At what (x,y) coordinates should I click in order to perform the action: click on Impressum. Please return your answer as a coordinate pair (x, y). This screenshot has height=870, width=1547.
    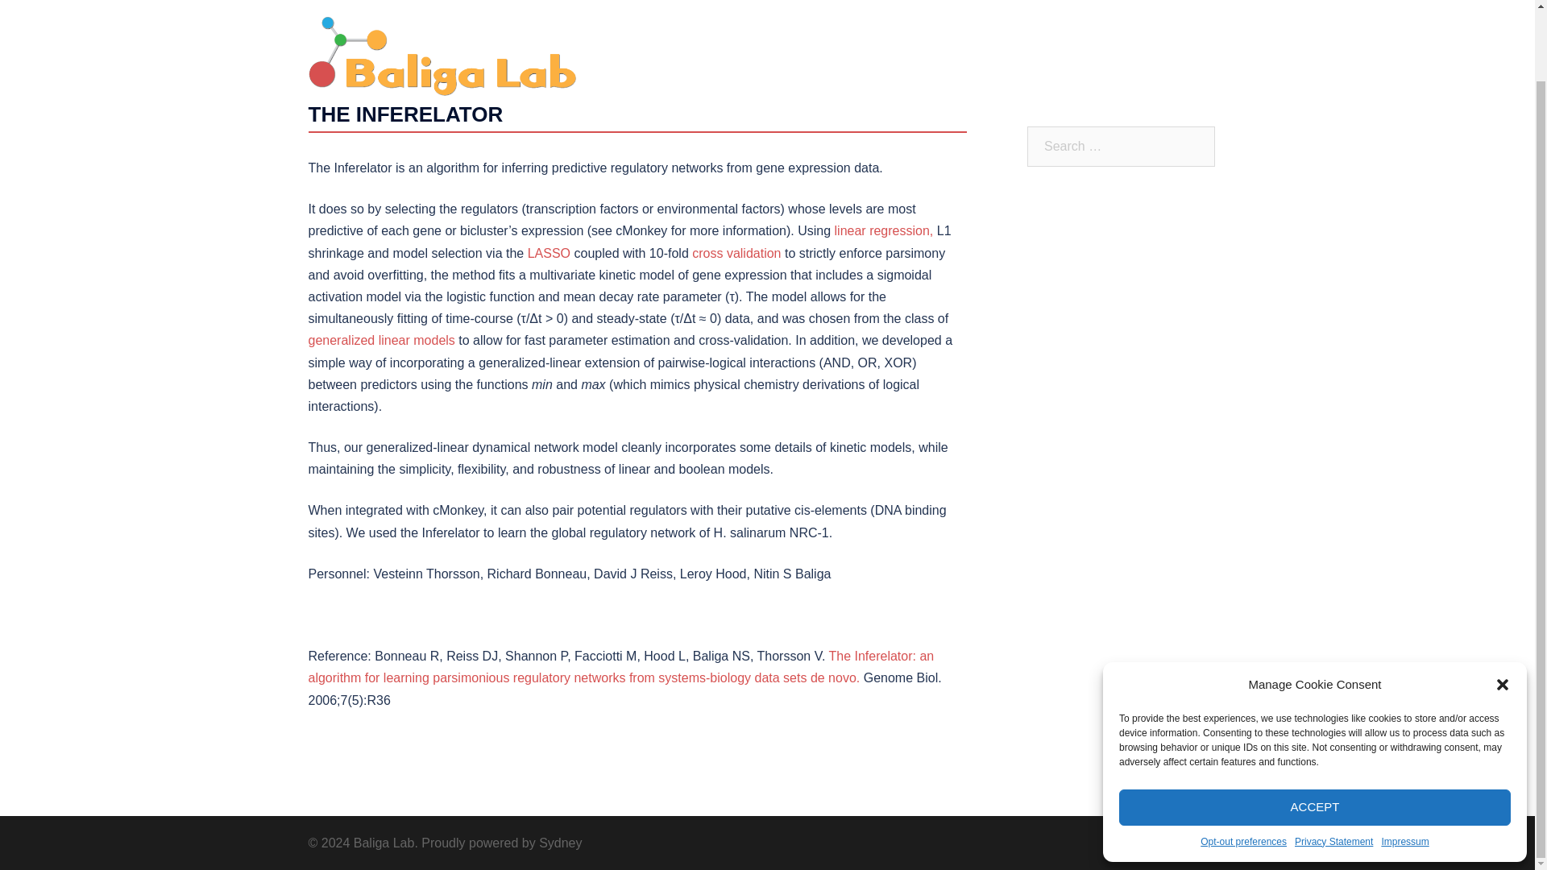
    Looking at the image, I should click on (1404, 764).